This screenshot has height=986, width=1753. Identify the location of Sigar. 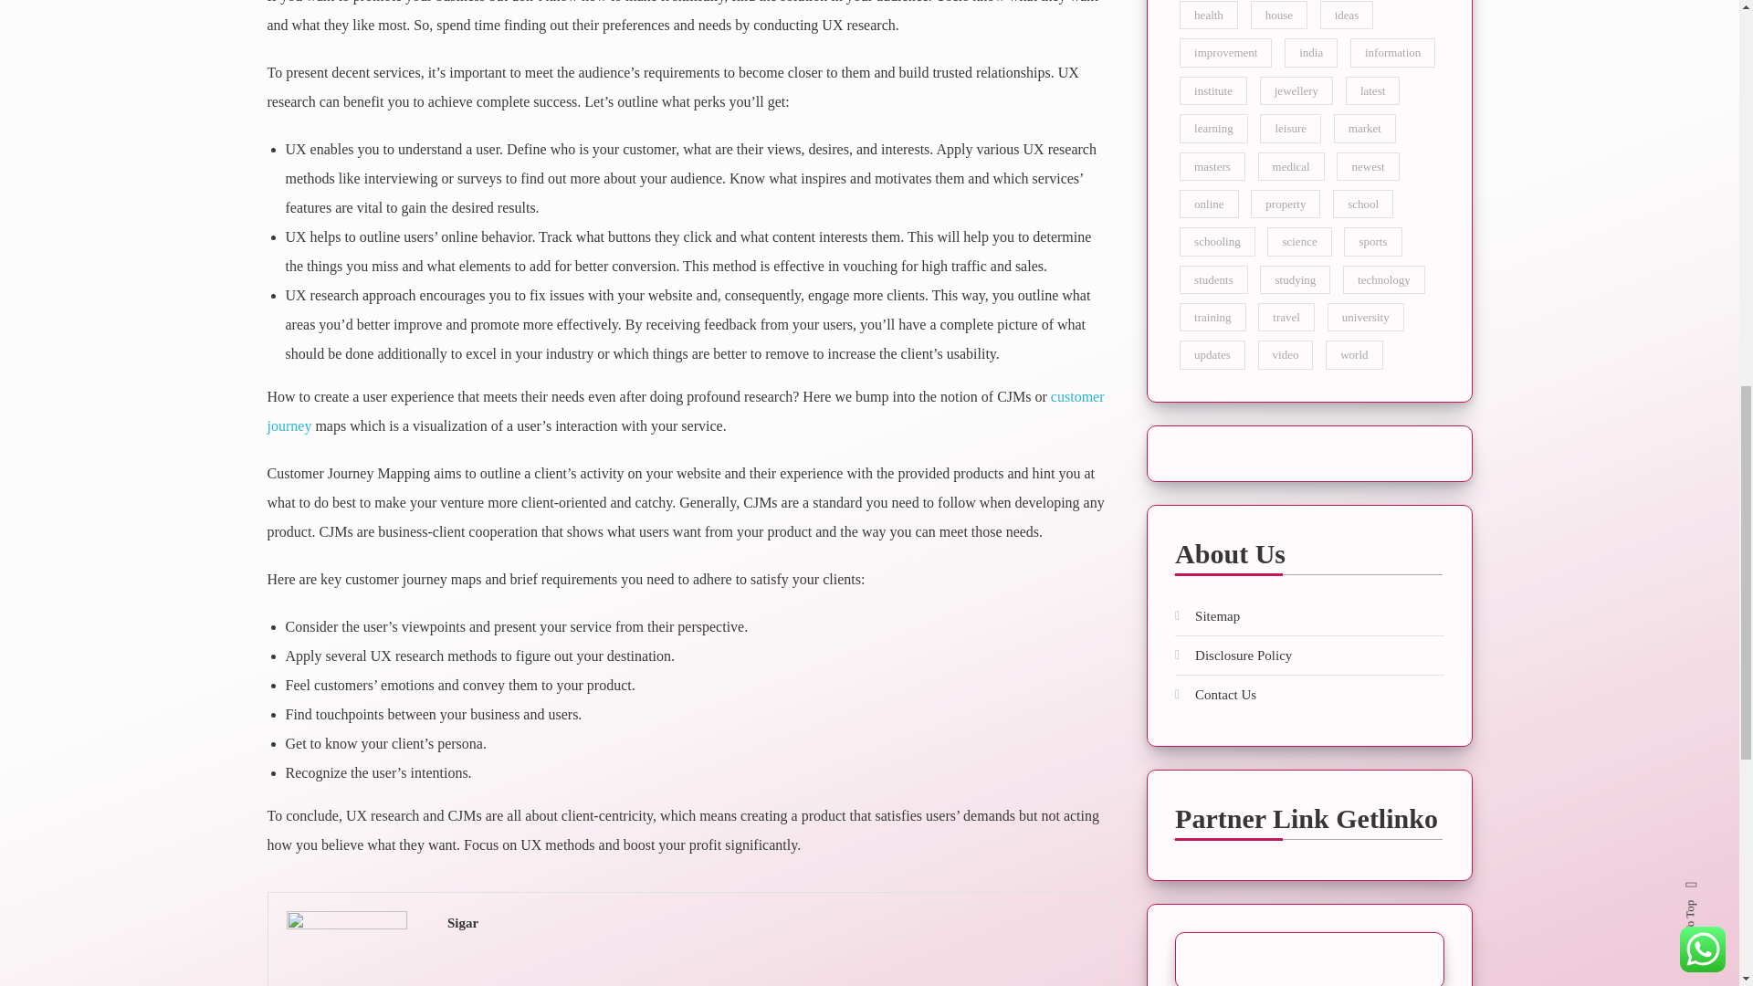
(769, 922).